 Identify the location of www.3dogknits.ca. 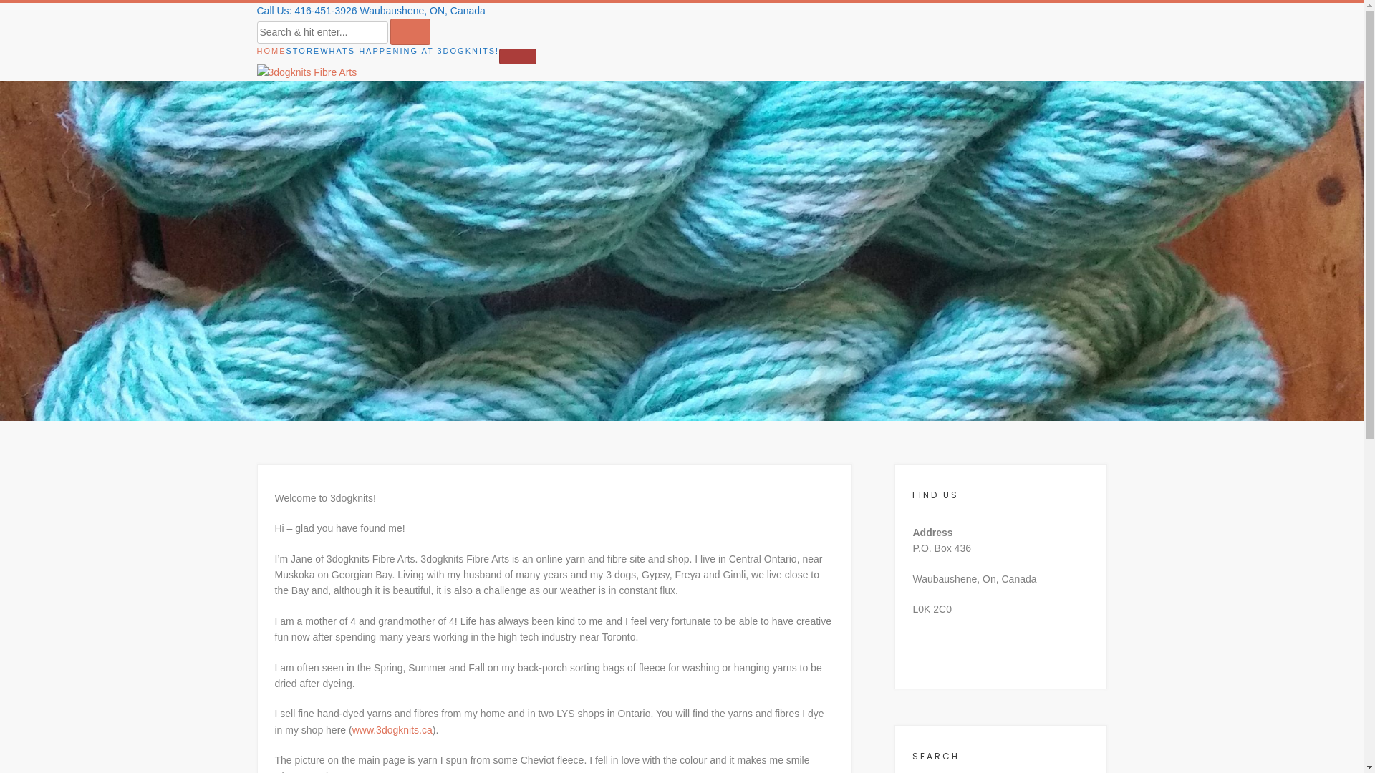
(392, 730).